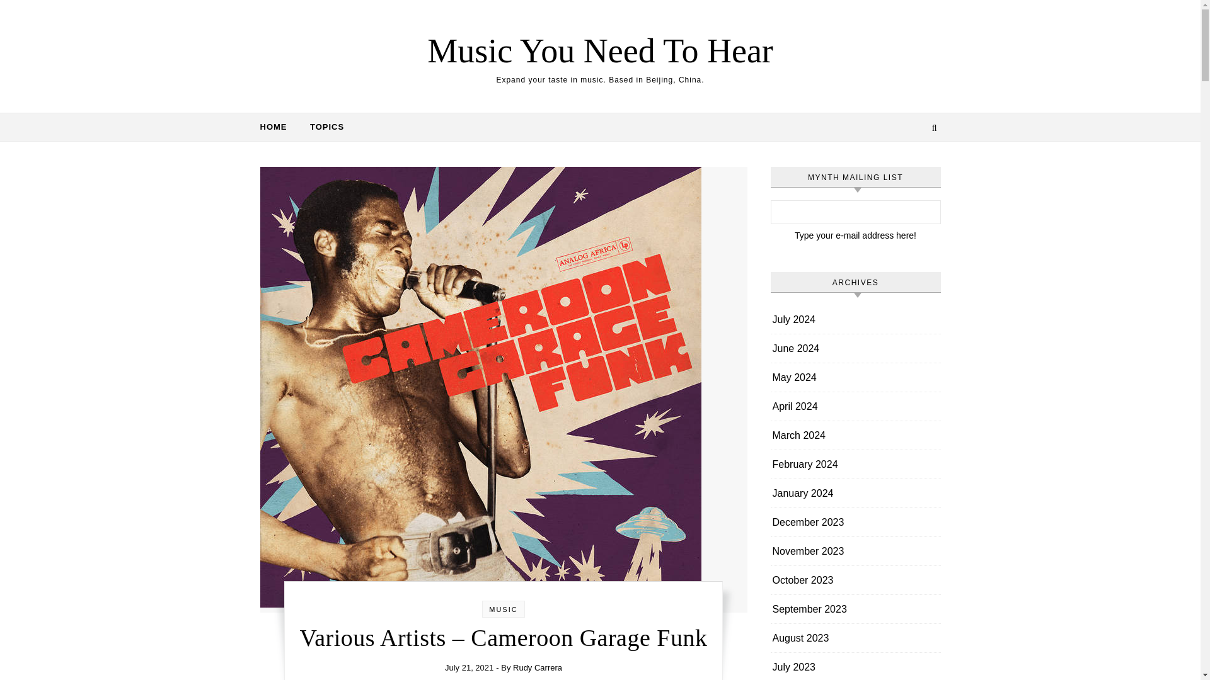 The height and width of the screenshot is (680, 1210). Describe the element at coordinates (538, 667) in the screenshot. I see `Rudy Carrera` at that location.